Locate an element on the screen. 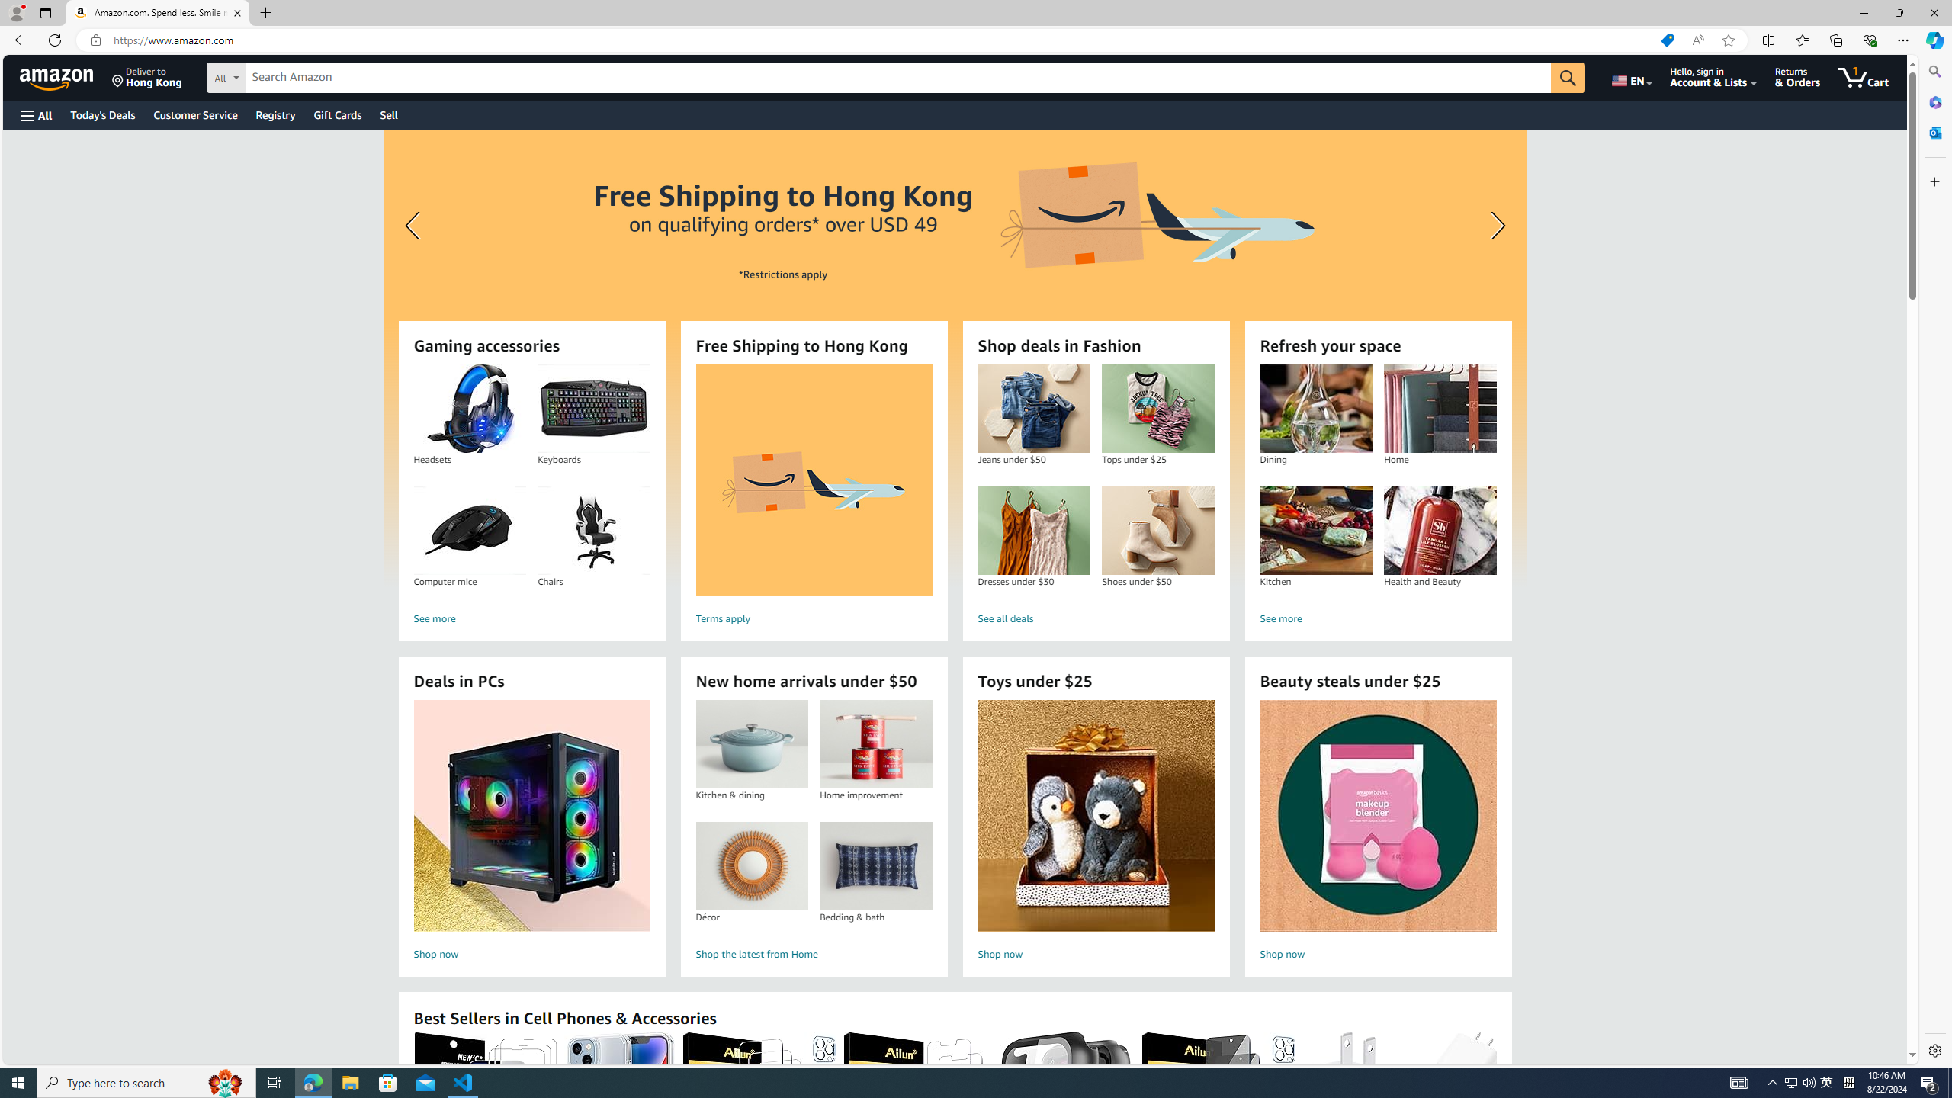  Choose a language for shopping. is located at coordinates (1630, 77).